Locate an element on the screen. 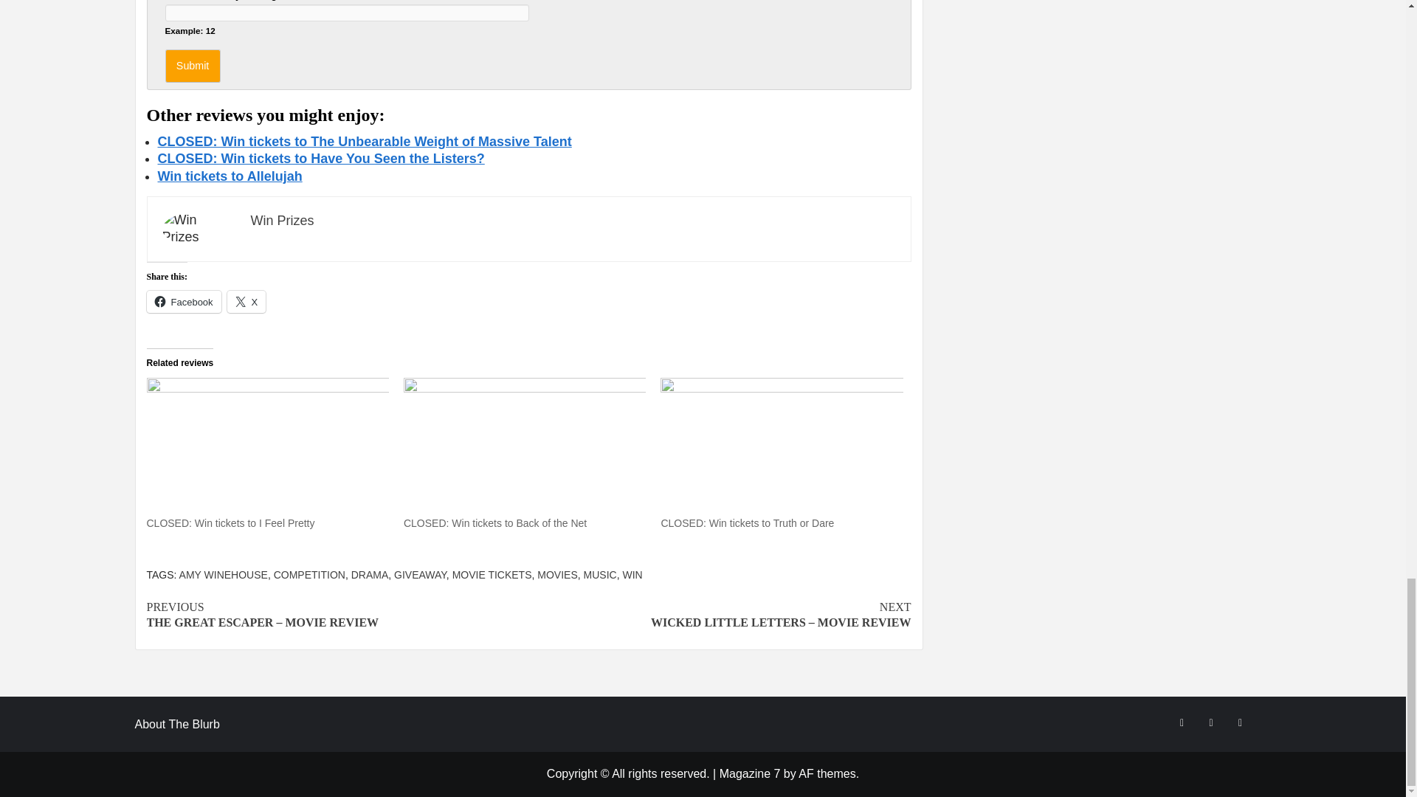 Image resolution: width=1417 pixels, height=797 pixels. COMPETITION is located at coordinates (309, 575).